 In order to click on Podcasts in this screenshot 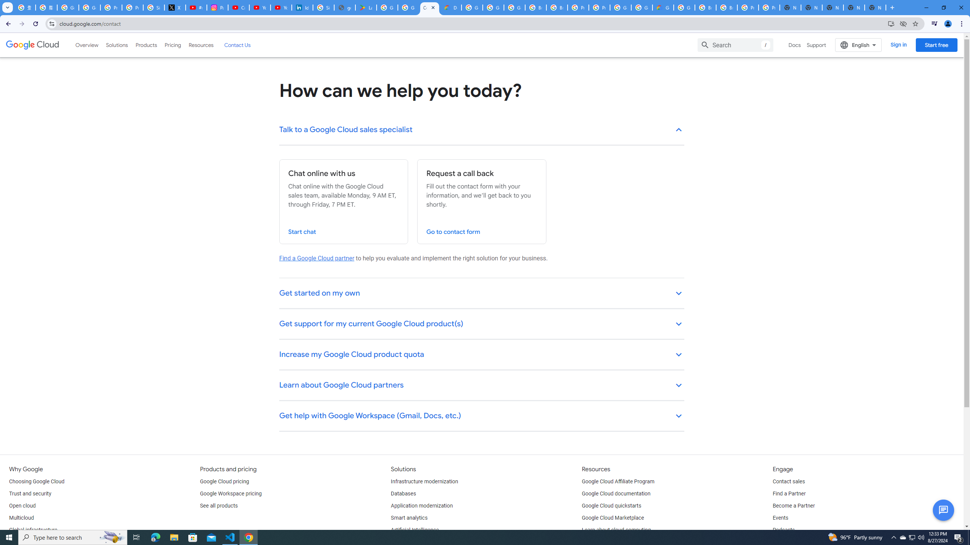, I will do `click(784, 530)`.